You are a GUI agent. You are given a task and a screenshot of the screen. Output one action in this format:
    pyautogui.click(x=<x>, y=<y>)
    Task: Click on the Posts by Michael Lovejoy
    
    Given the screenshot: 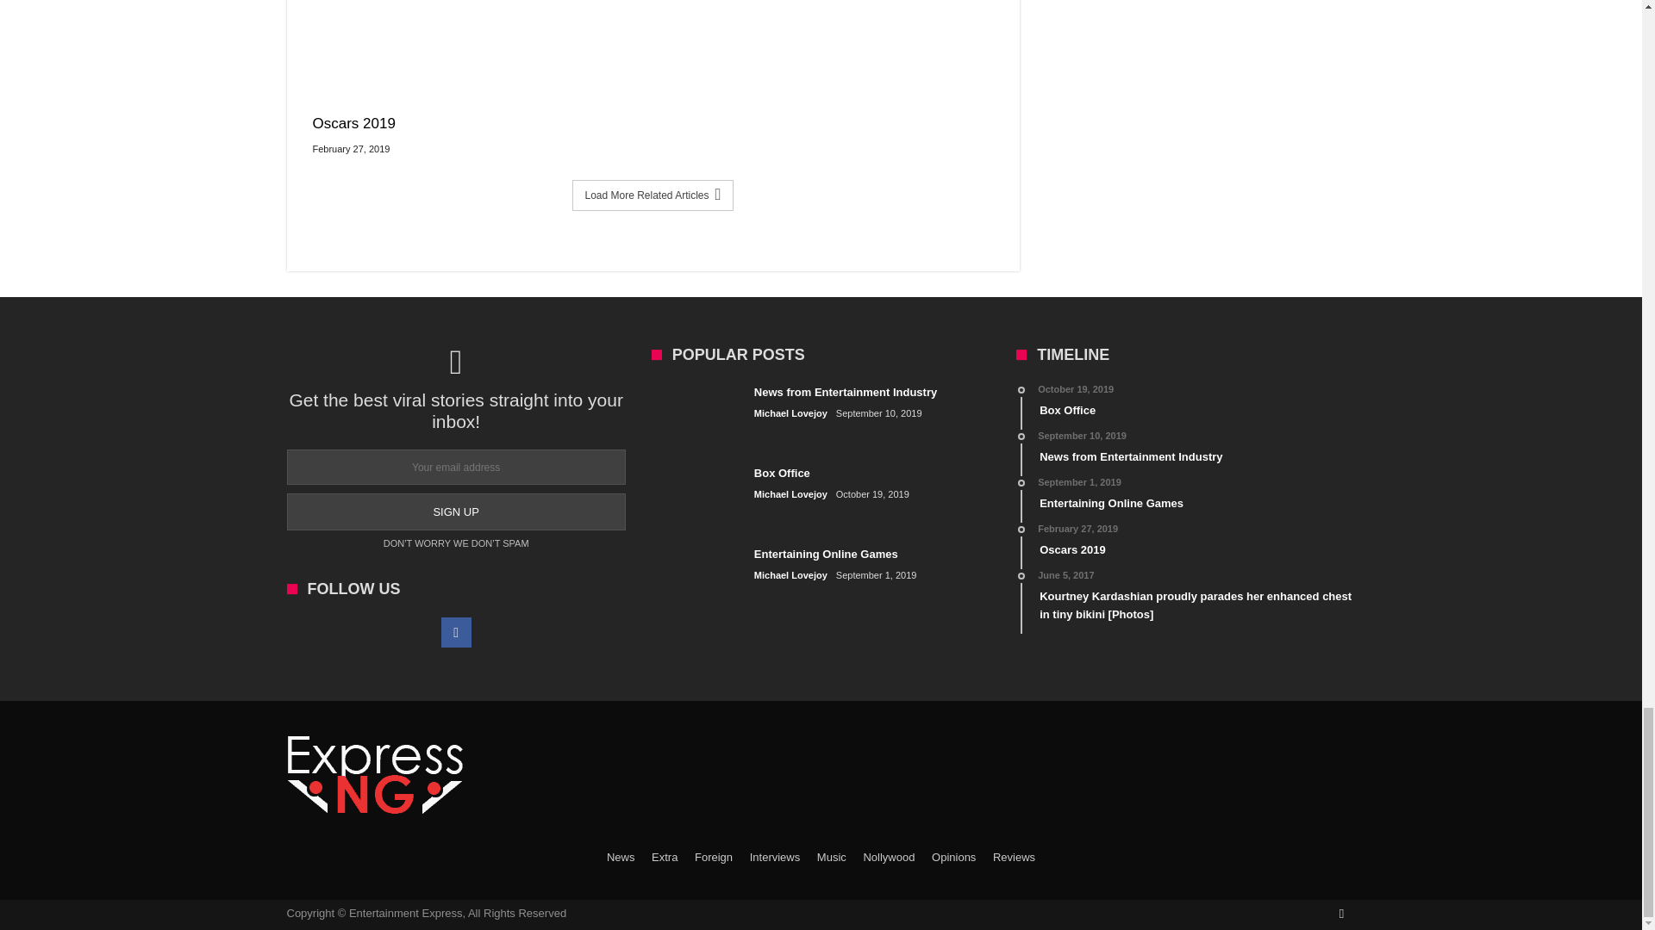 What is the action you would take?
    pyautogui.click(x=791, y=575)
    